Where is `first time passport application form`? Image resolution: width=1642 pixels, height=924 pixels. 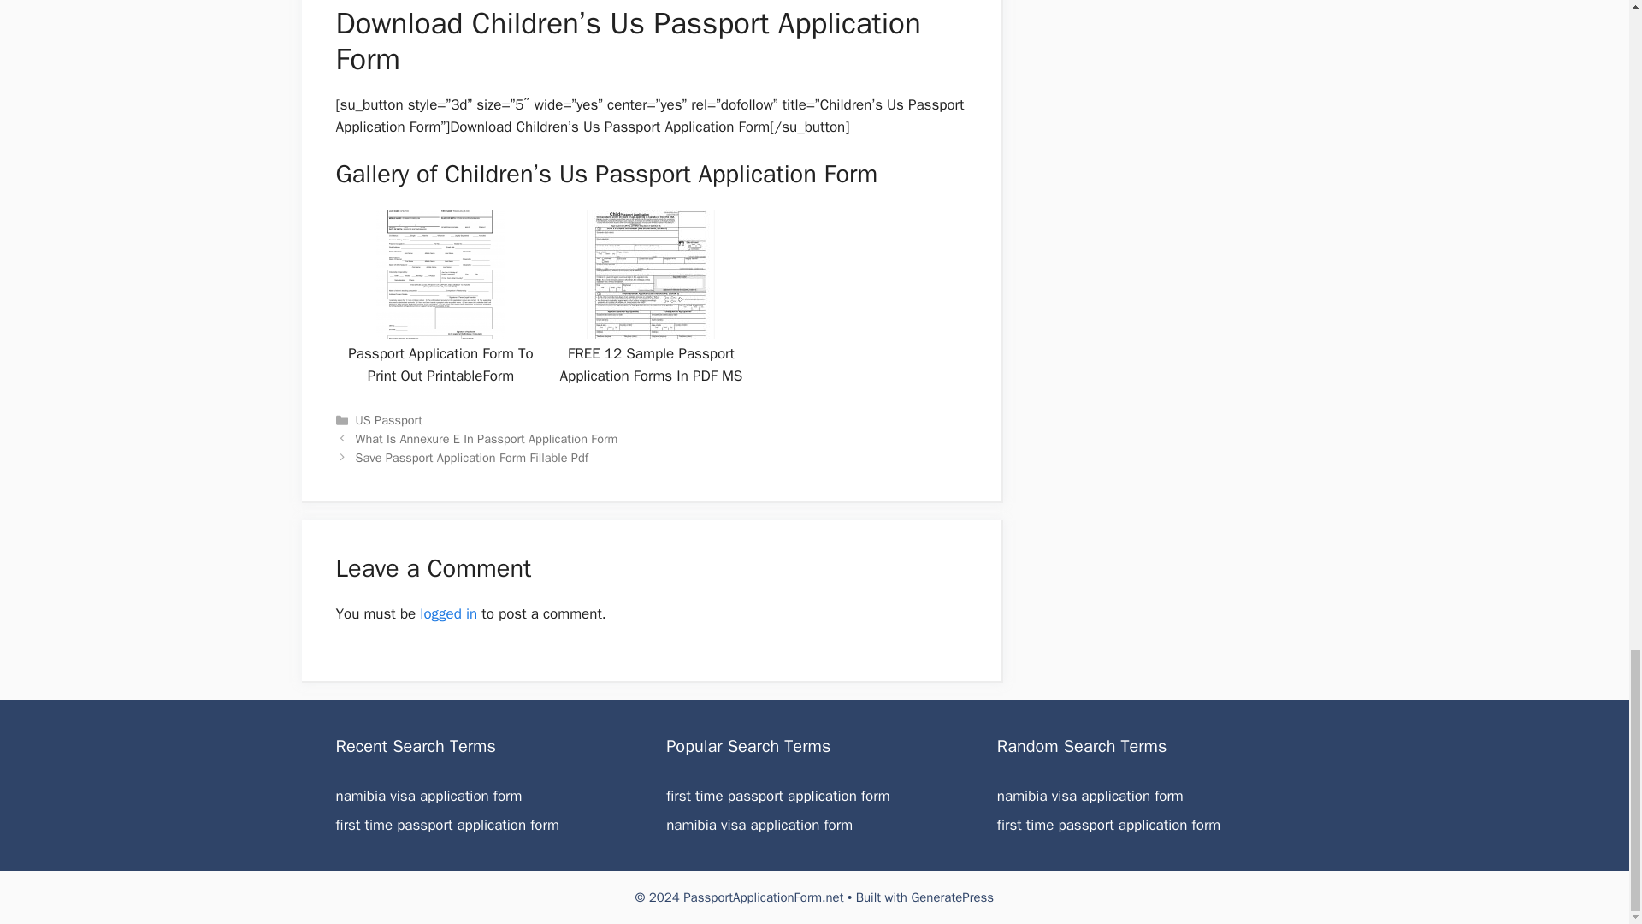
first time passport application form is located at coordinates (1108, 825).